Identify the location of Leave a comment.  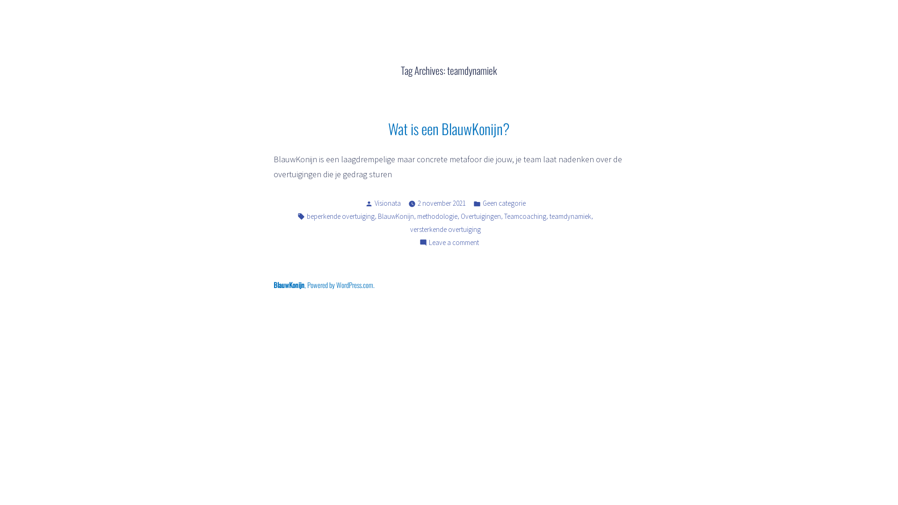
(454, 243).